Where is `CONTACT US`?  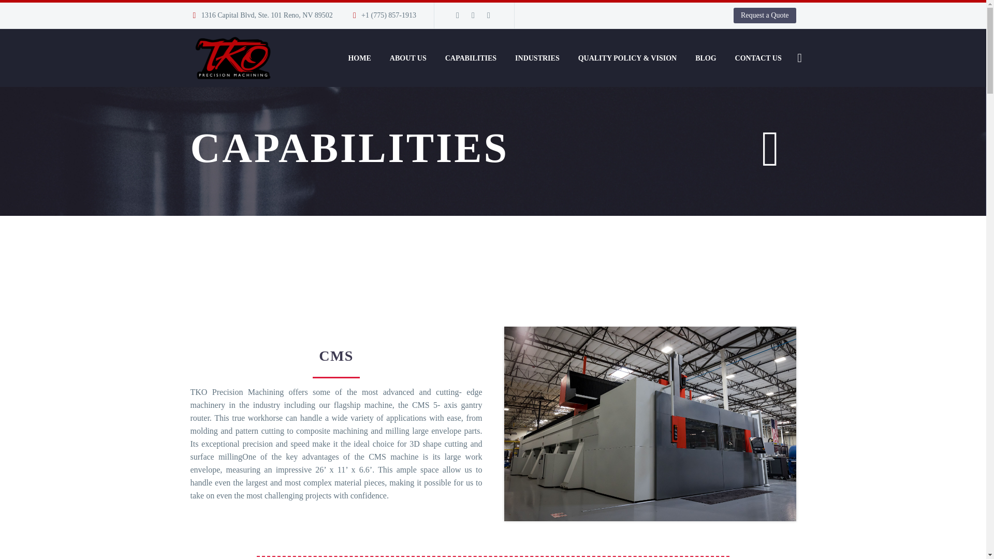
CONTACT US is located at coordinates (758, 58).